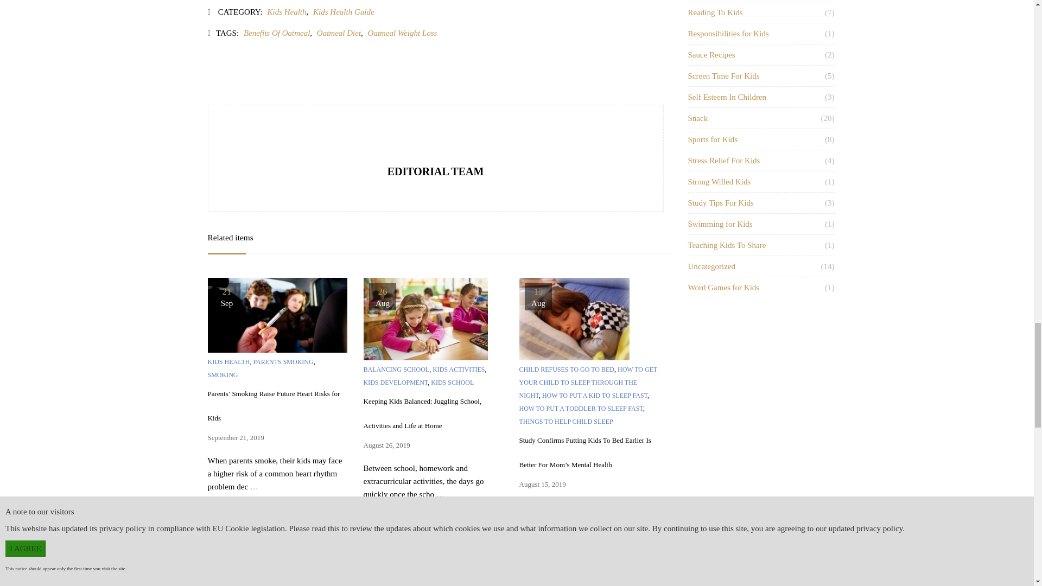 Image resolution: width=1042 pixels, height=586 pixels. What do you see at coordinates (537, 303) in the screenshot?
I see `August` at bounding box center [537, 303].